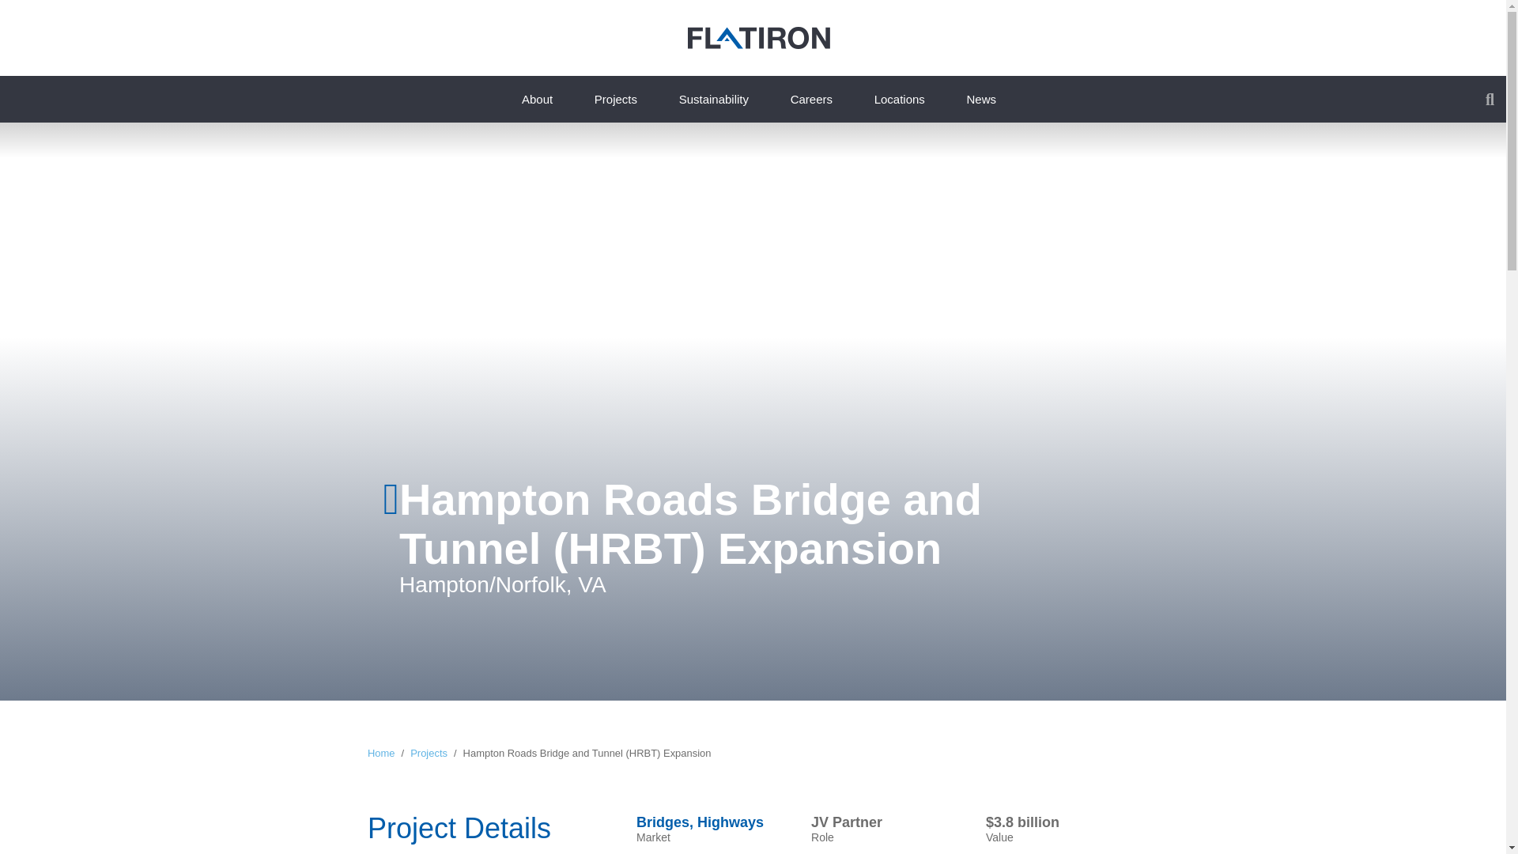  I want to click on Careers, so click(811, 100).